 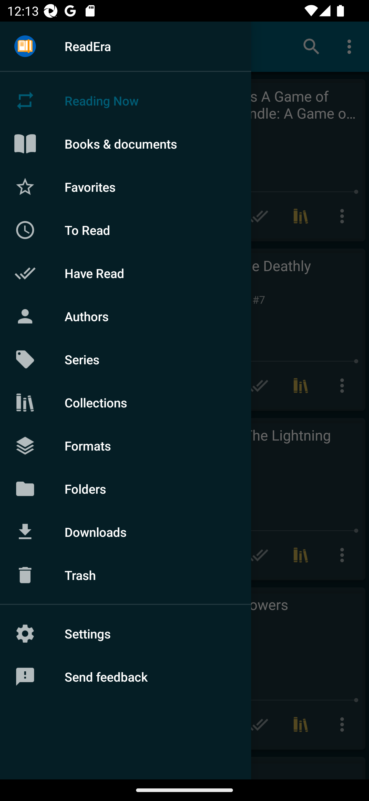 What do you see at coordinates (126, 101) in the screenshot?
I see `Reading Now` at bounding box center [126, 101].